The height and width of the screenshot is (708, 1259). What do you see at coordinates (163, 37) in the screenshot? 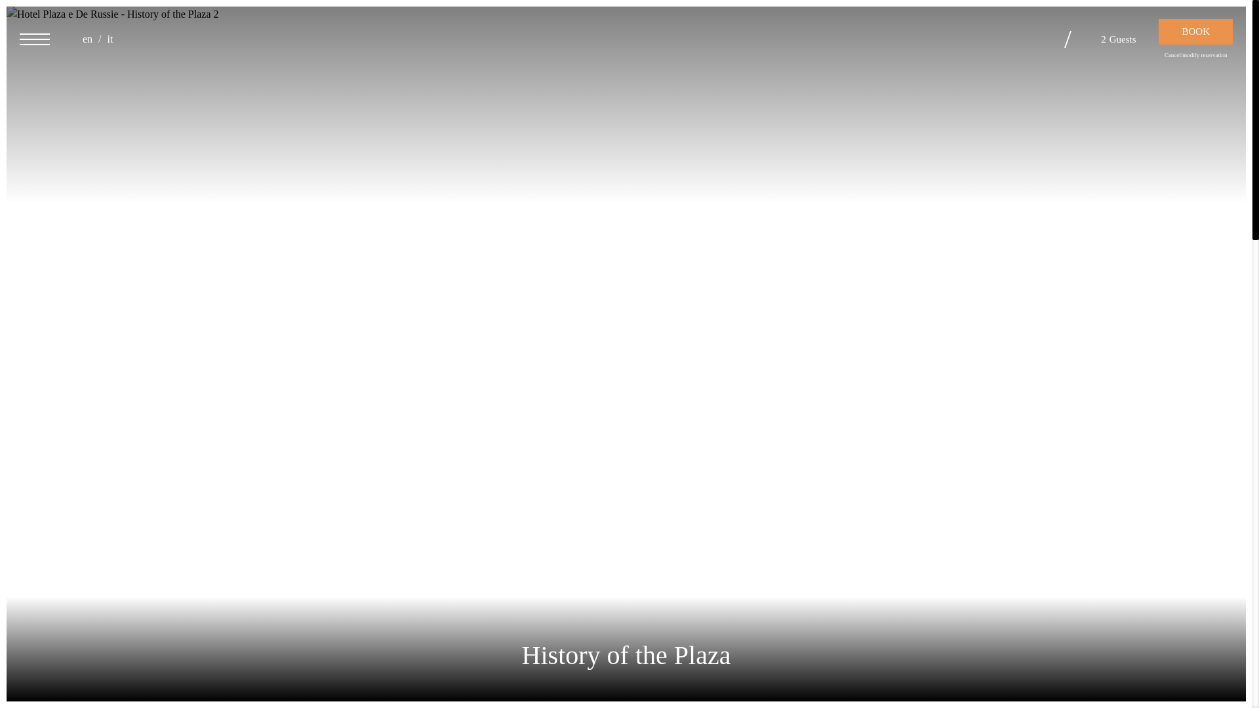
I see `History of the Plaza` at bounding box center [163, 37].